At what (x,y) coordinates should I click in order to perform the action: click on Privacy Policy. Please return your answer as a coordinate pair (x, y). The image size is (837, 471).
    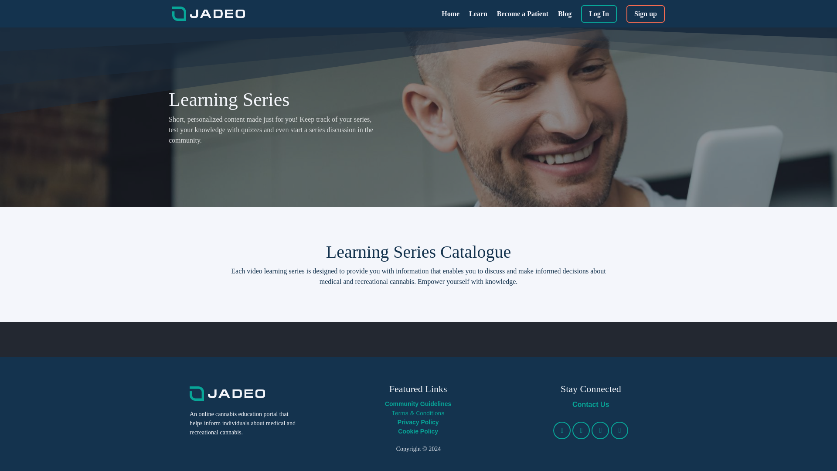
    Looking at the image, I should click on (418, 422).